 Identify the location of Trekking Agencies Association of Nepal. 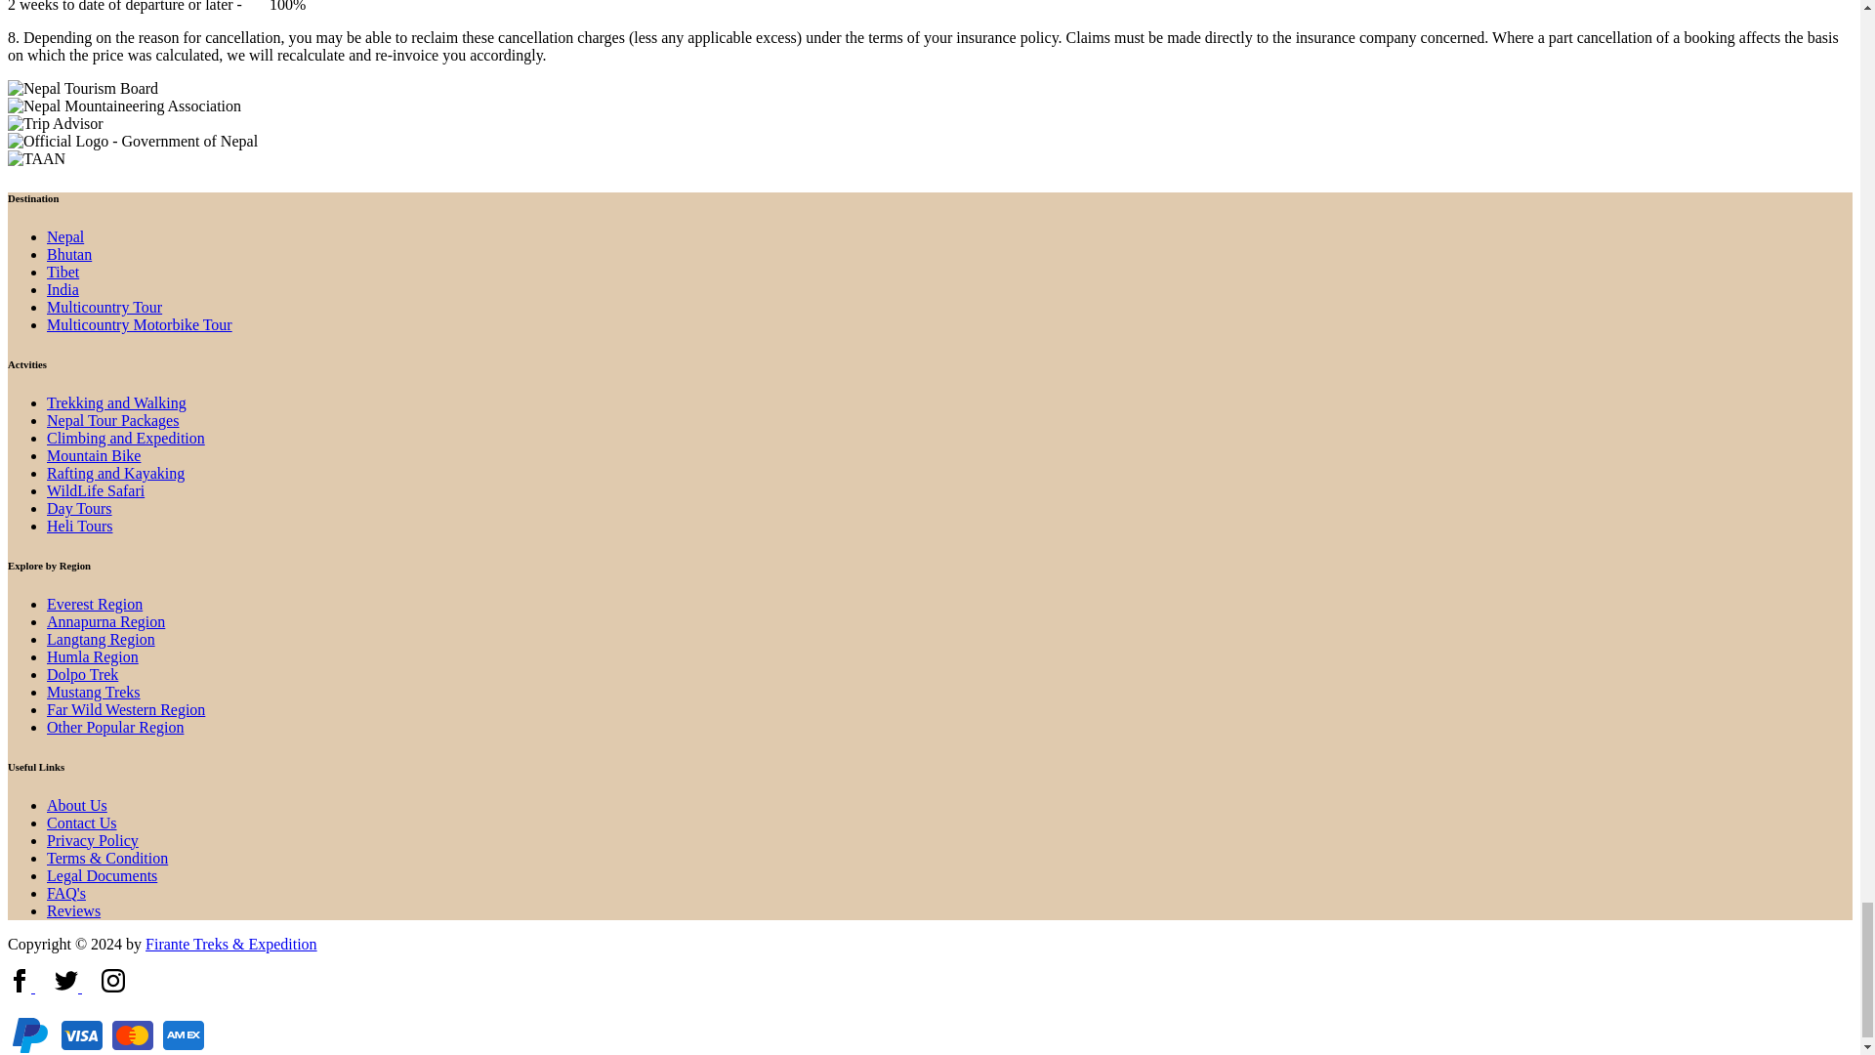
(36, 158).